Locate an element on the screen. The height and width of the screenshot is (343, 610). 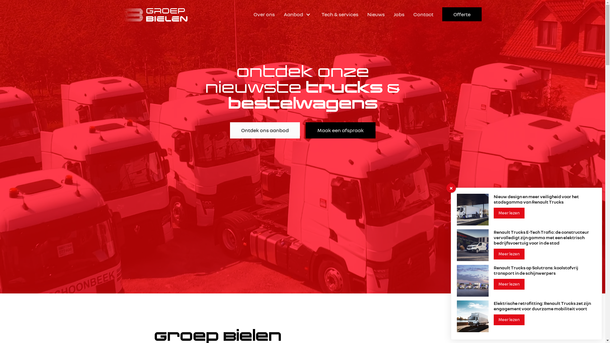
Meer lezen is located at coordinates (509, 284).